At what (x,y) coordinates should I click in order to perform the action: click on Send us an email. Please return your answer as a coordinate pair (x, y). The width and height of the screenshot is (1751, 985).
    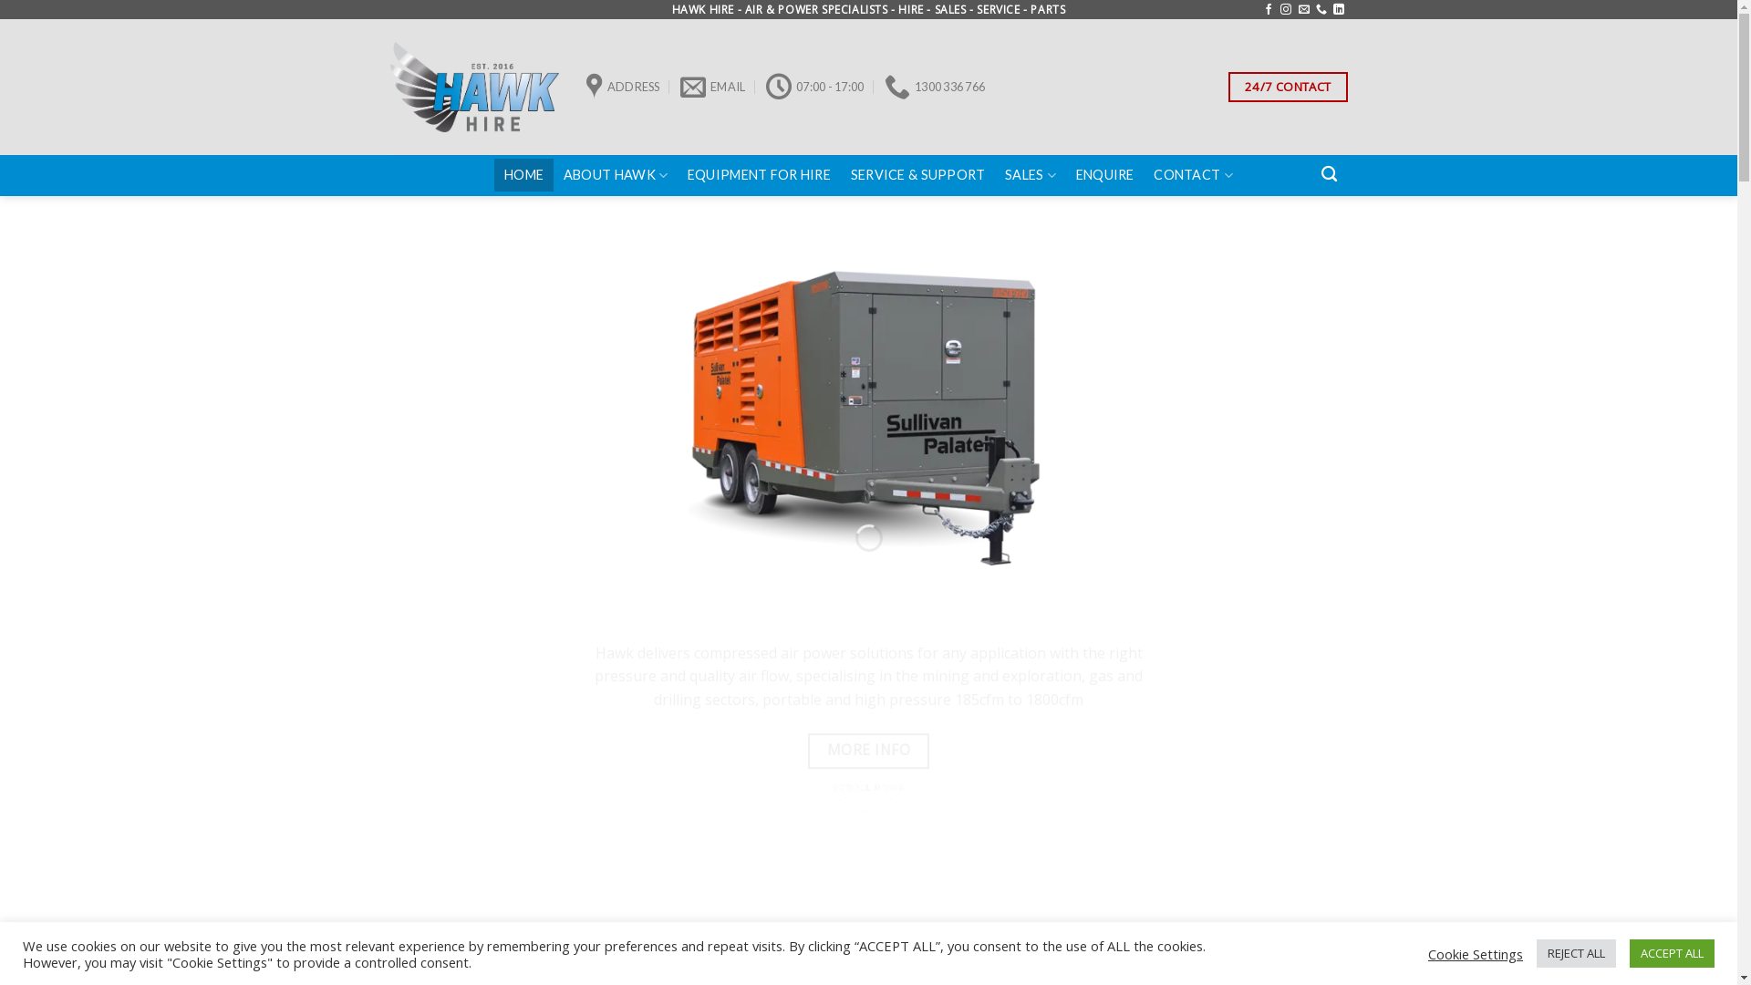
    Looking at the image, I should click on (1304, 10).